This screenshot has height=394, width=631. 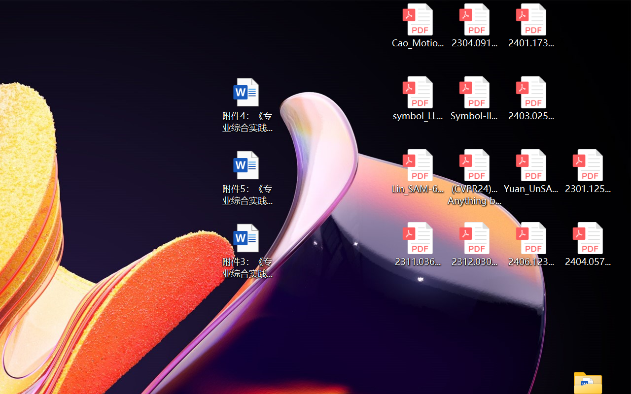 What do you see at coordinates (417, 244) in the screenshot?
I see `2311.03658v2.pdf` at bounding box center [417, 244].